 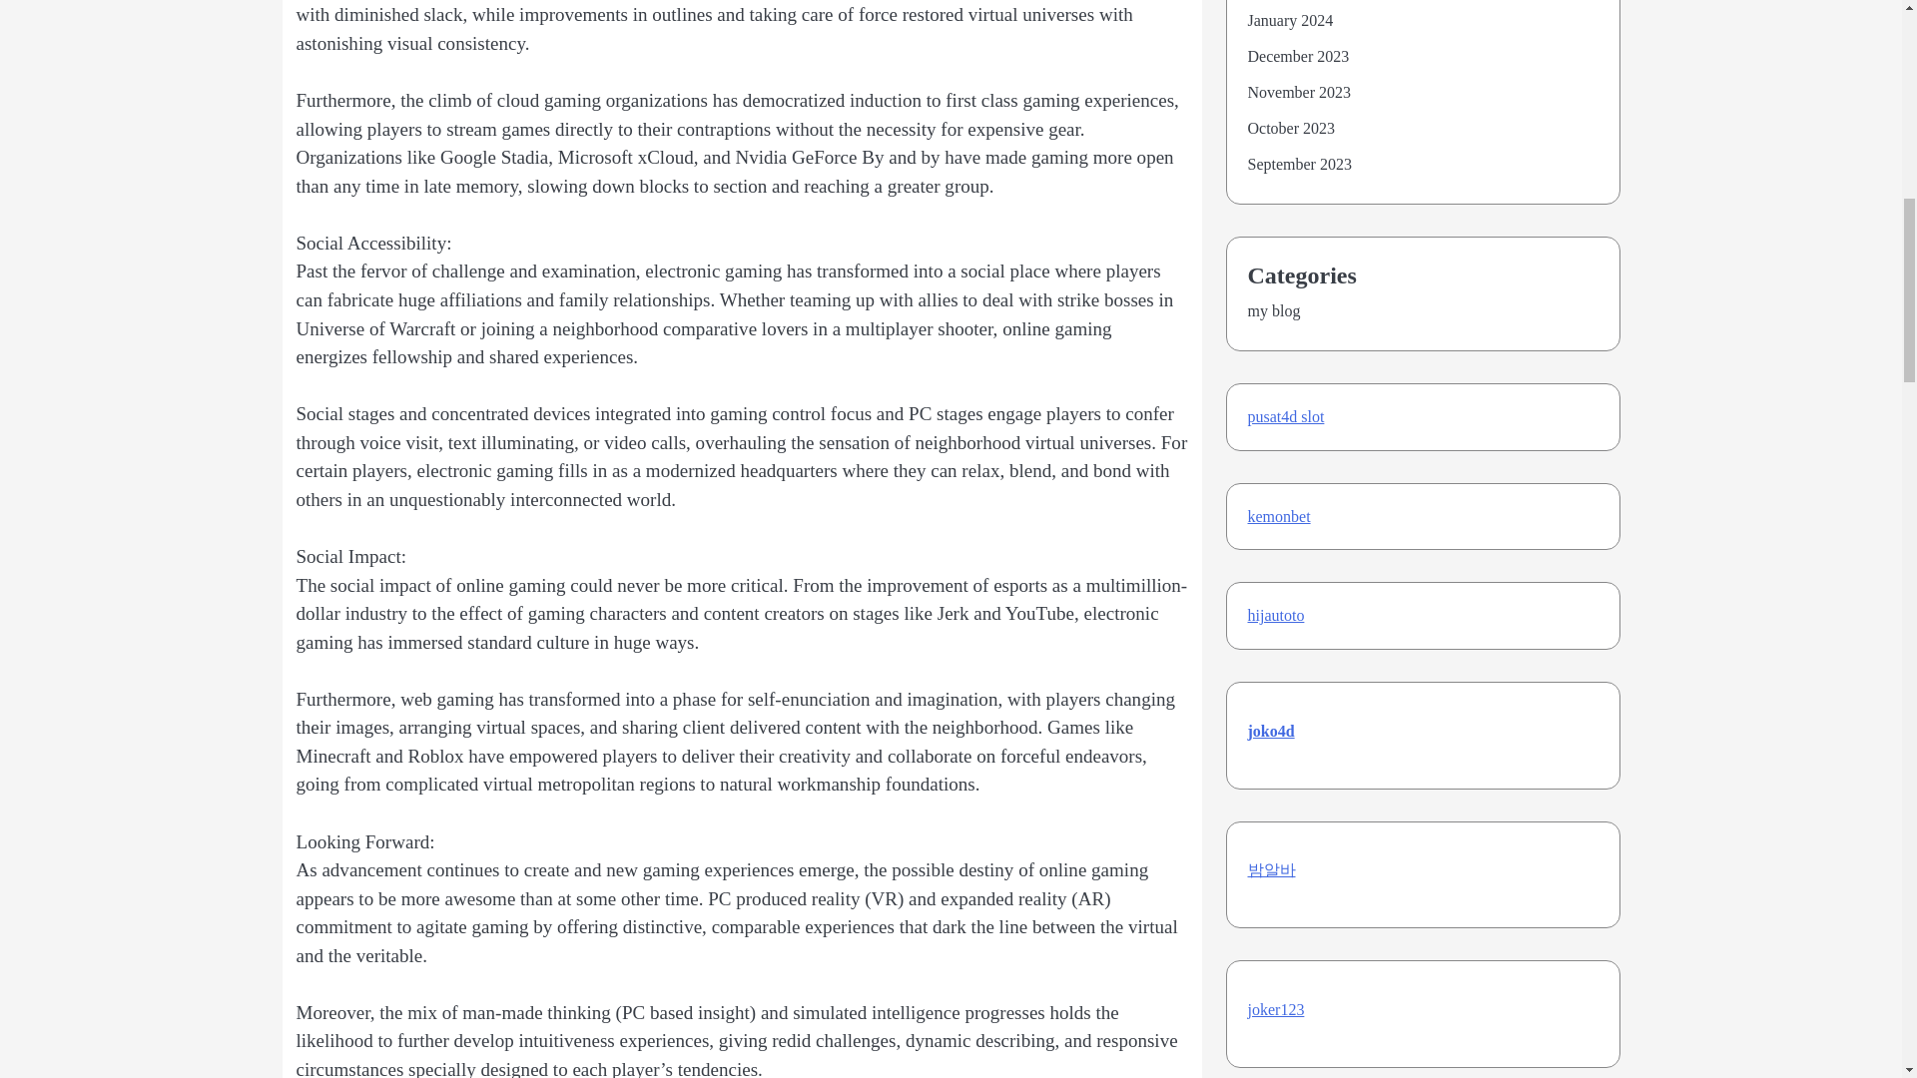 What do you see at coordinates (1299, 164) in the screenshot?
I see `September 2023` at bounding box center [1299, 164].